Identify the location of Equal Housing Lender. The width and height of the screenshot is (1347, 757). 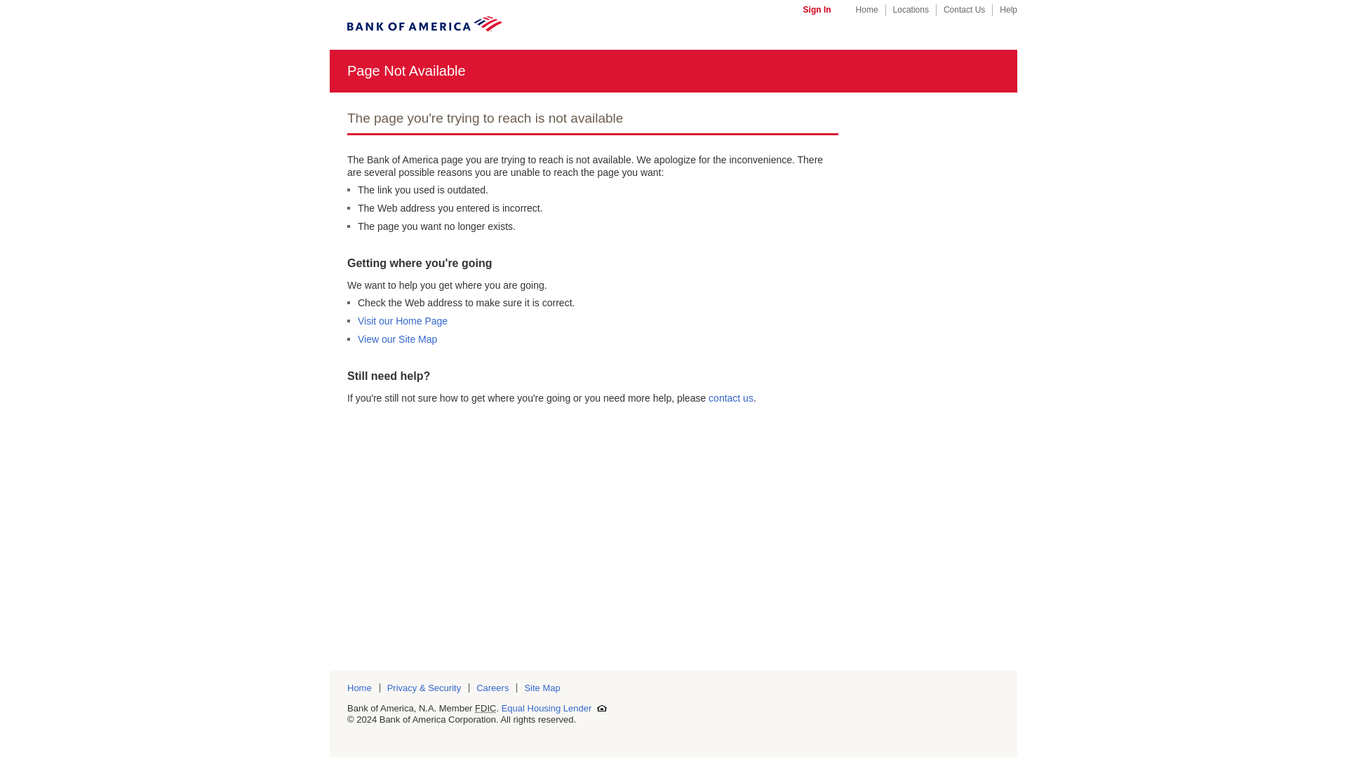
(554, 708).